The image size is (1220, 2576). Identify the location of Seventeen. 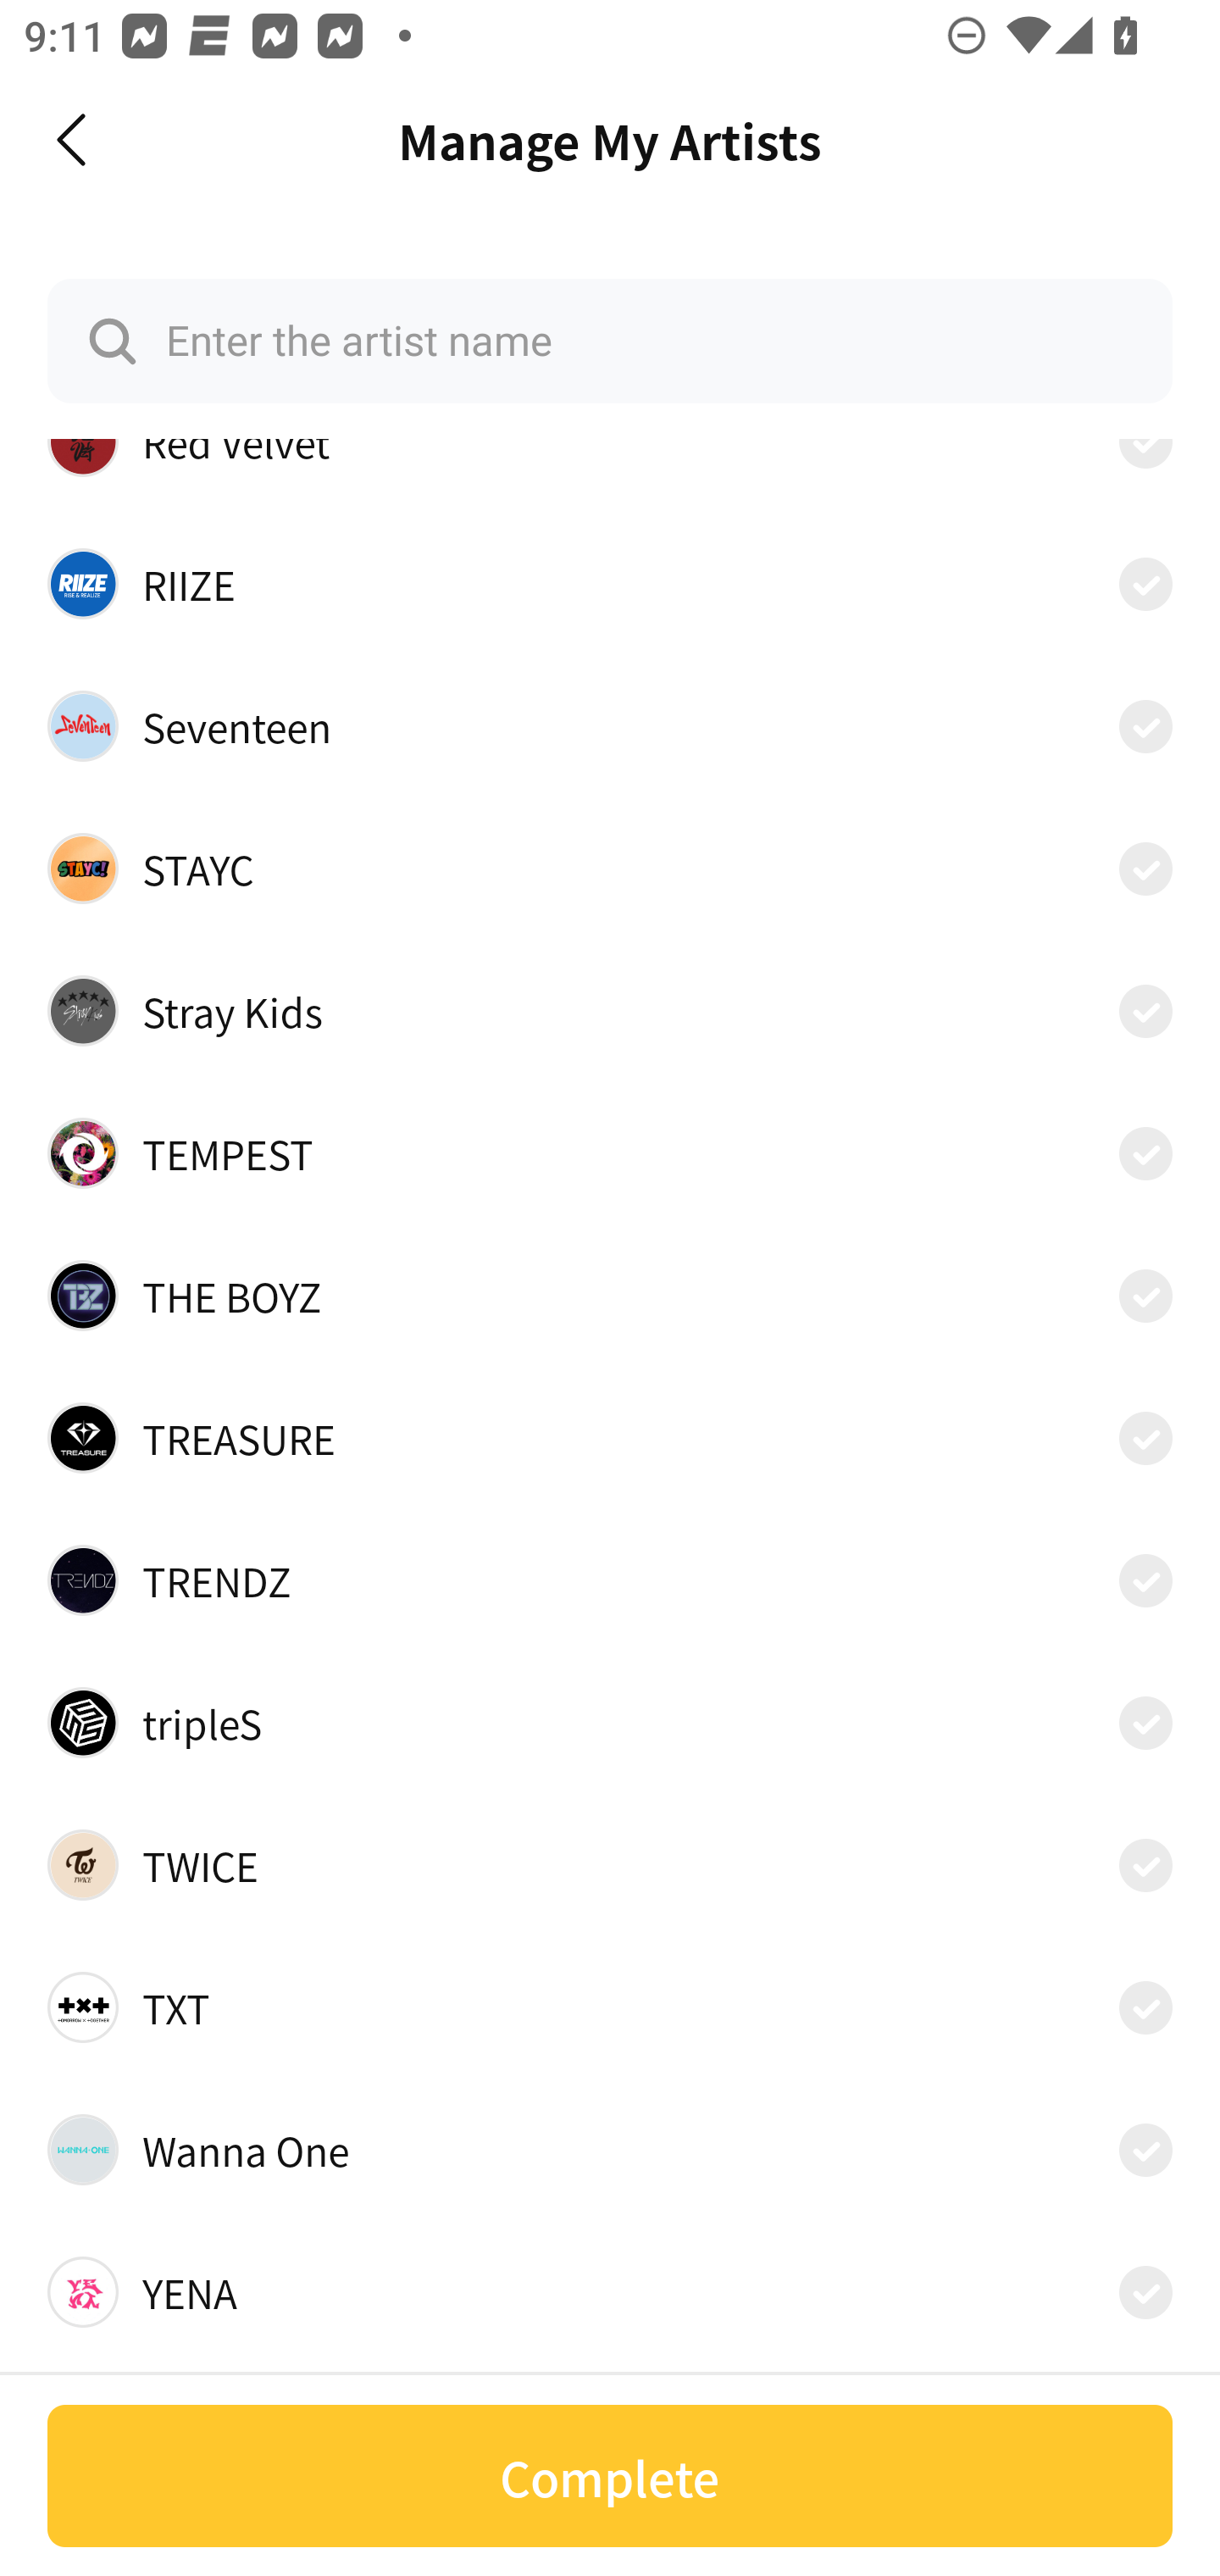
(610, 725).